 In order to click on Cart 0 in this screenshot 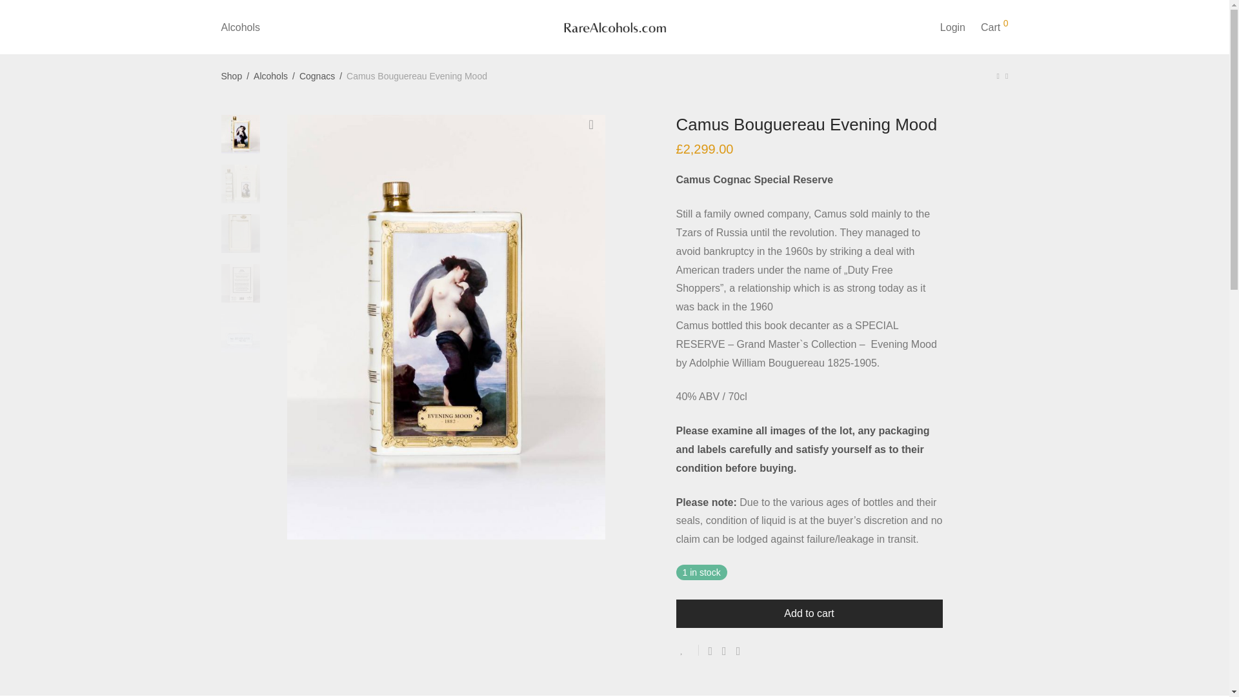, I will do `click(994, 27)`.